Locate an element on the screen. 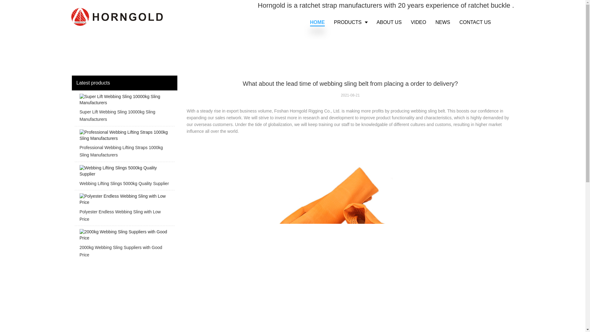  Webbing Lifting Slings 5000kg Quality Supplier is located at coordinates (124, 177).